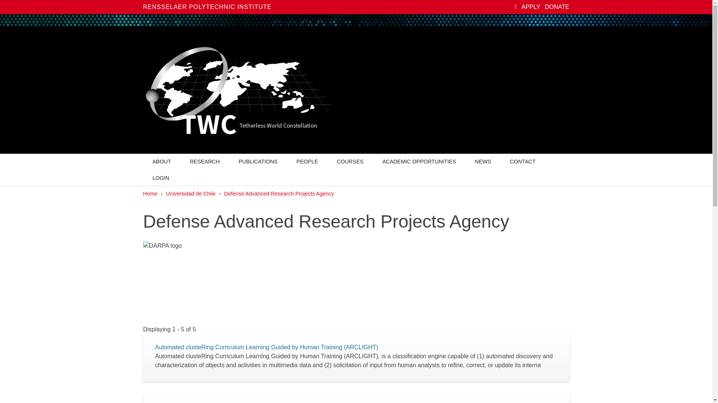 The width and height of the screenshot is (718, 403). I want to click on RENSSELAER POLYTECHNIC INSTITUTE, so click(207, 7).